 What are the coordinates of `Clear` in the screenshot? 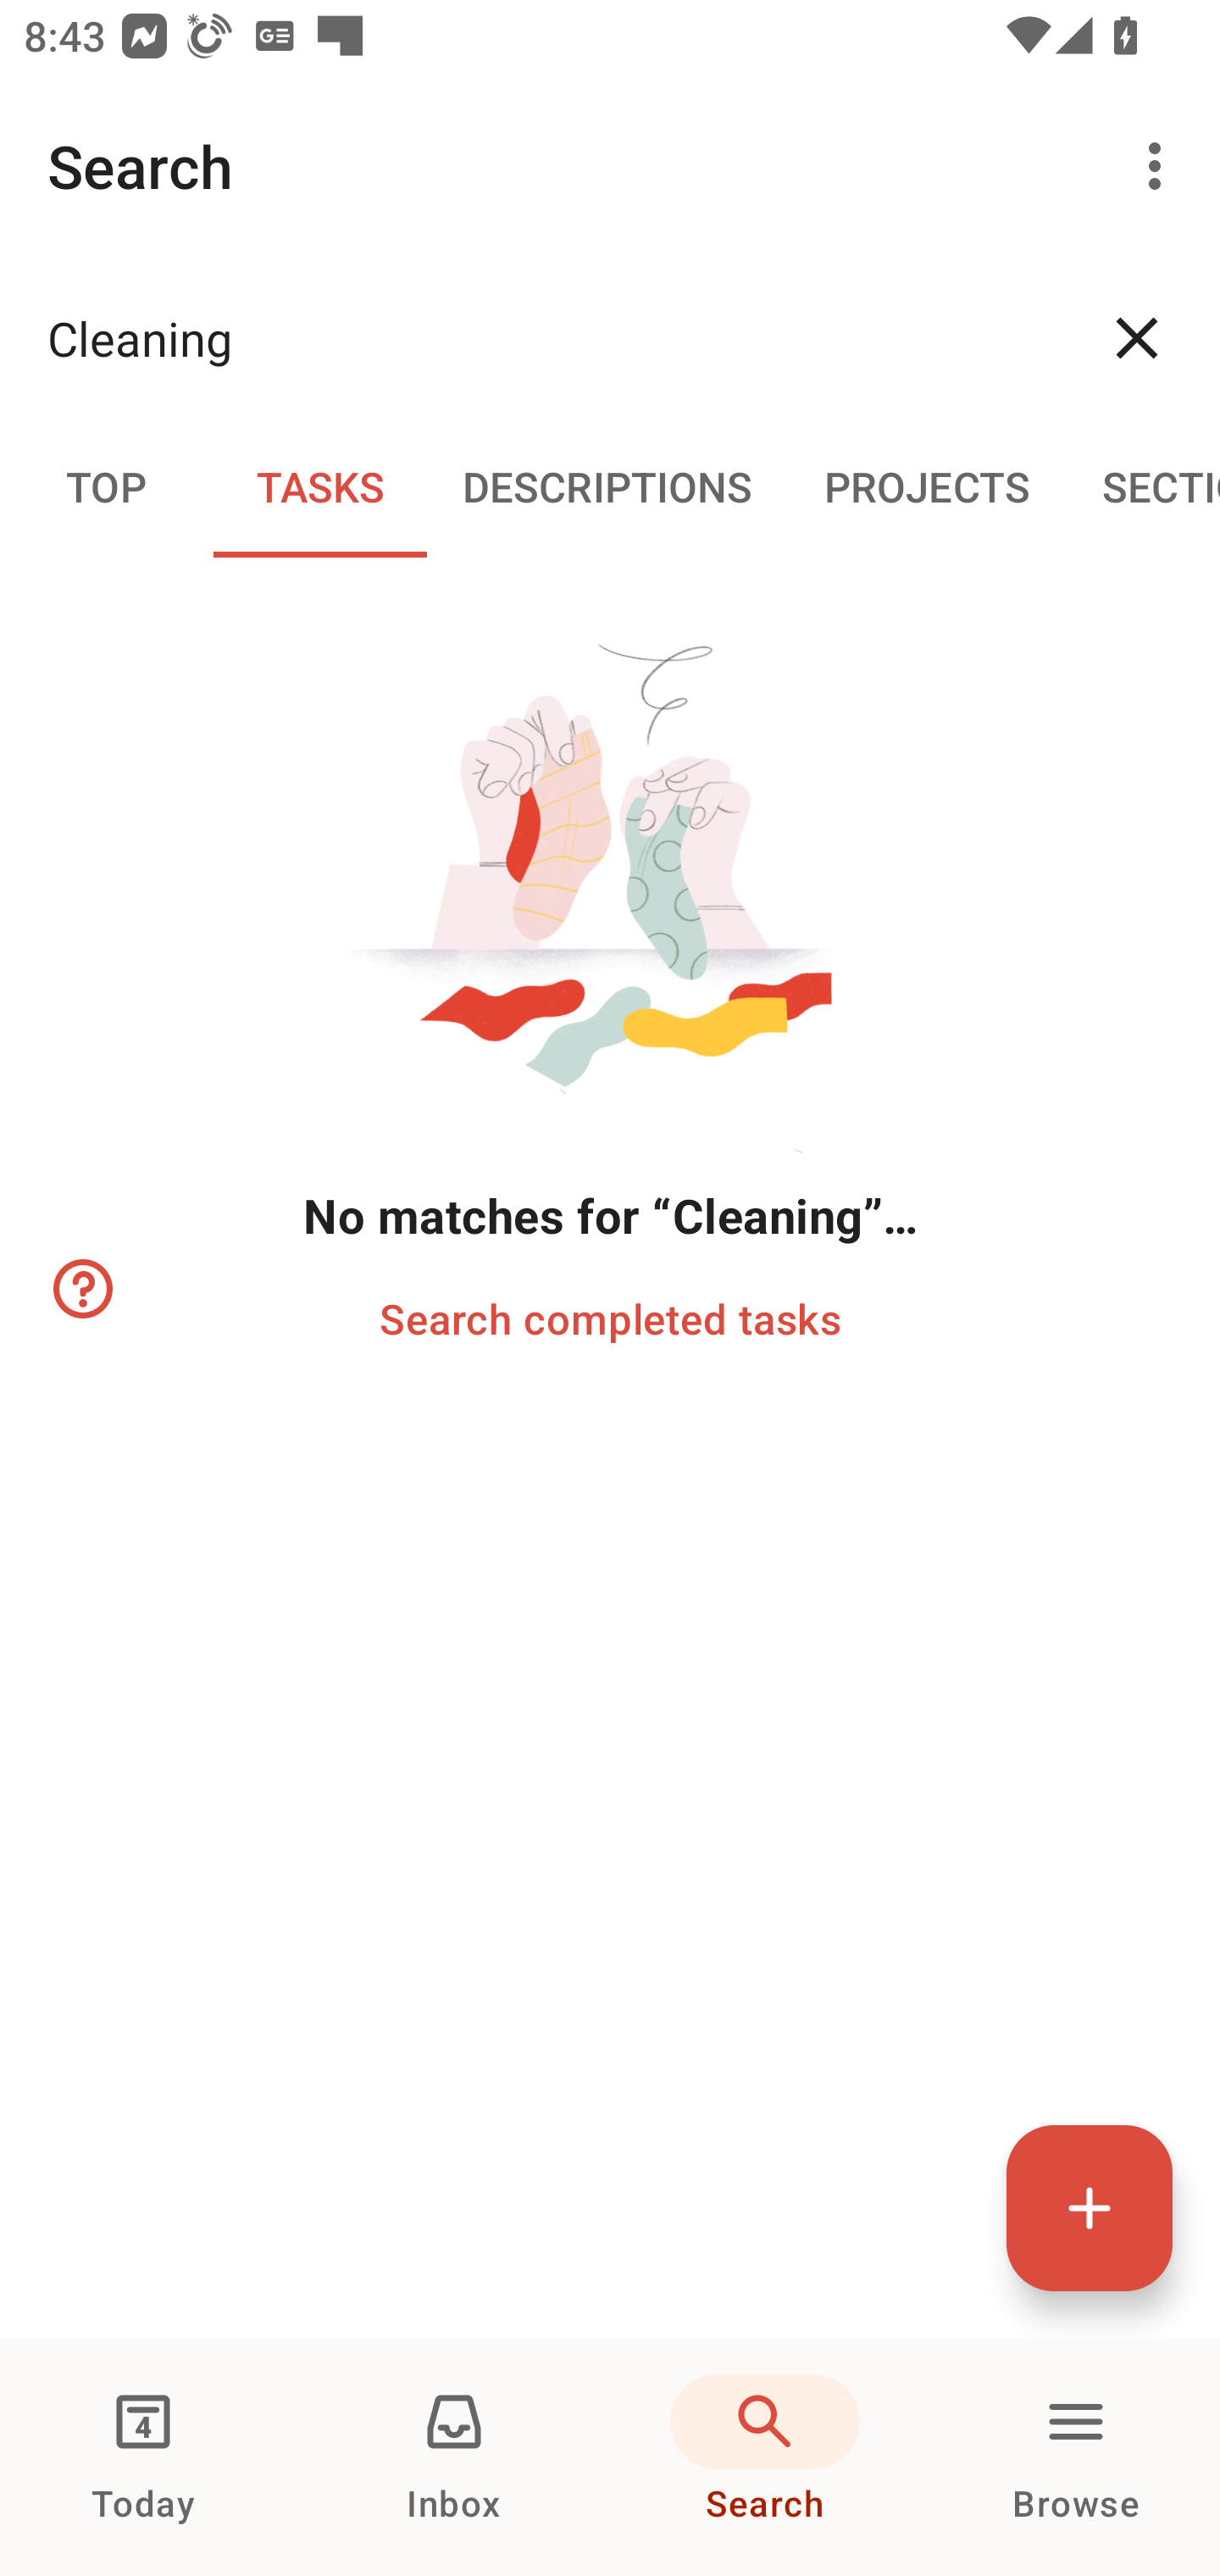 It's located at (1137, 337).